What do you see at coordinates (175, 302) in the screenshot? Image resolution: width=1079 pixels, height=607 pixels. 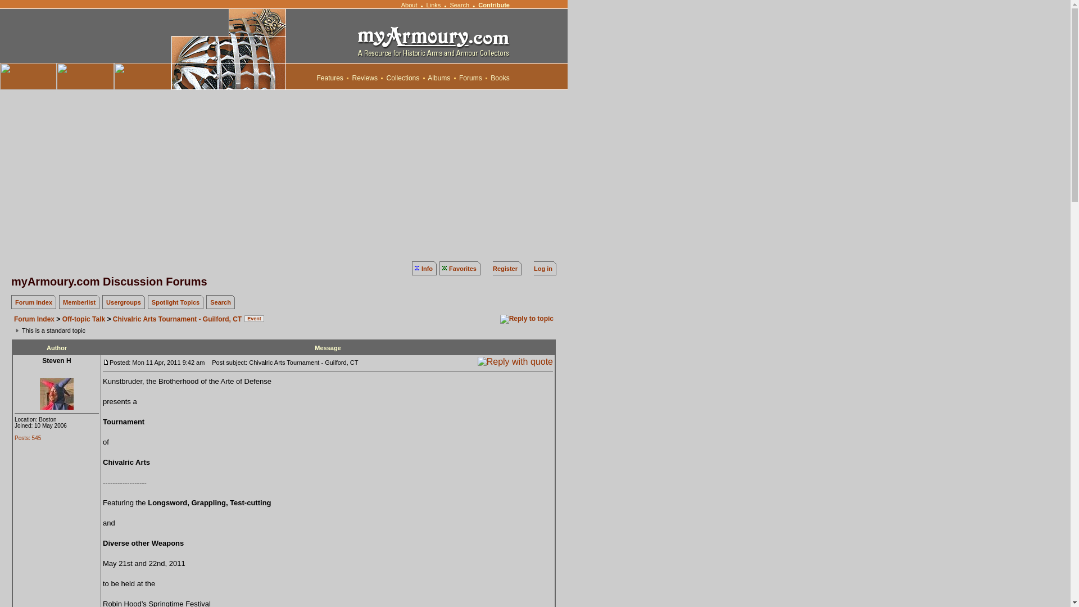 I see `Spotlight Topics` at bounding box center [175, 302].